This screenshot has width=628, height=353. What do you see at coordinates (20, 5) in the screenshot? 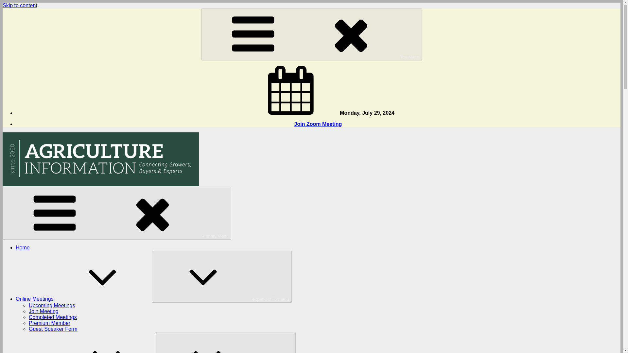
I see `Skip to content` at bounding box center [20, 5].